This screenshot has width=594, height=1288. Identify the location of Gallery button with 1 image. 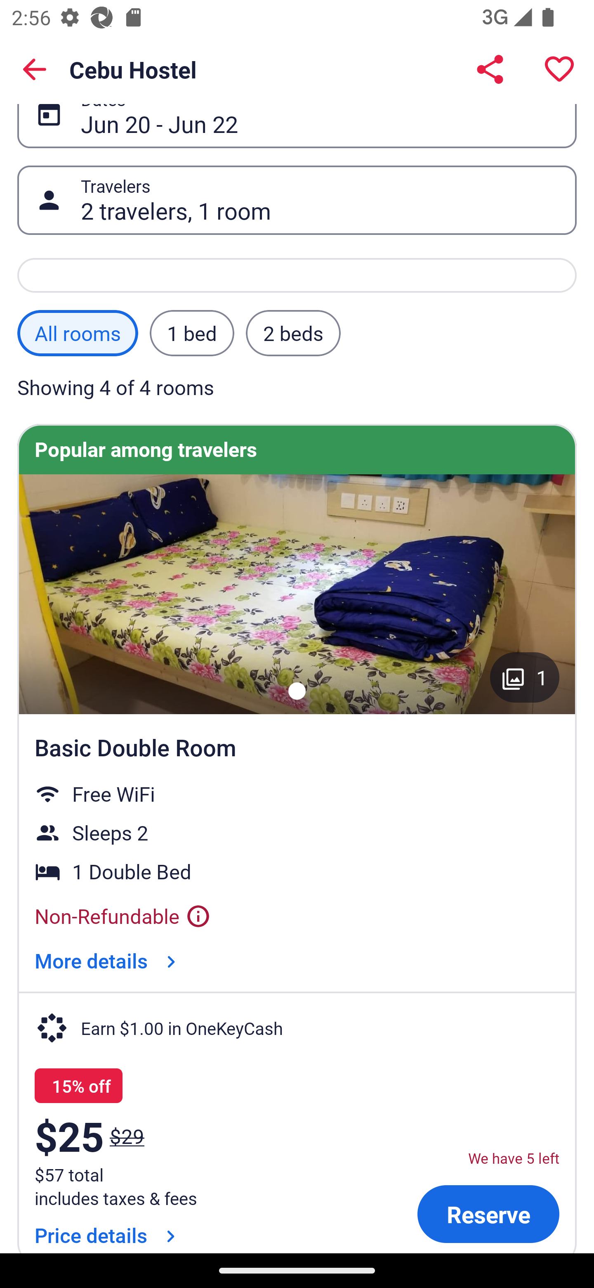
(525, 677).